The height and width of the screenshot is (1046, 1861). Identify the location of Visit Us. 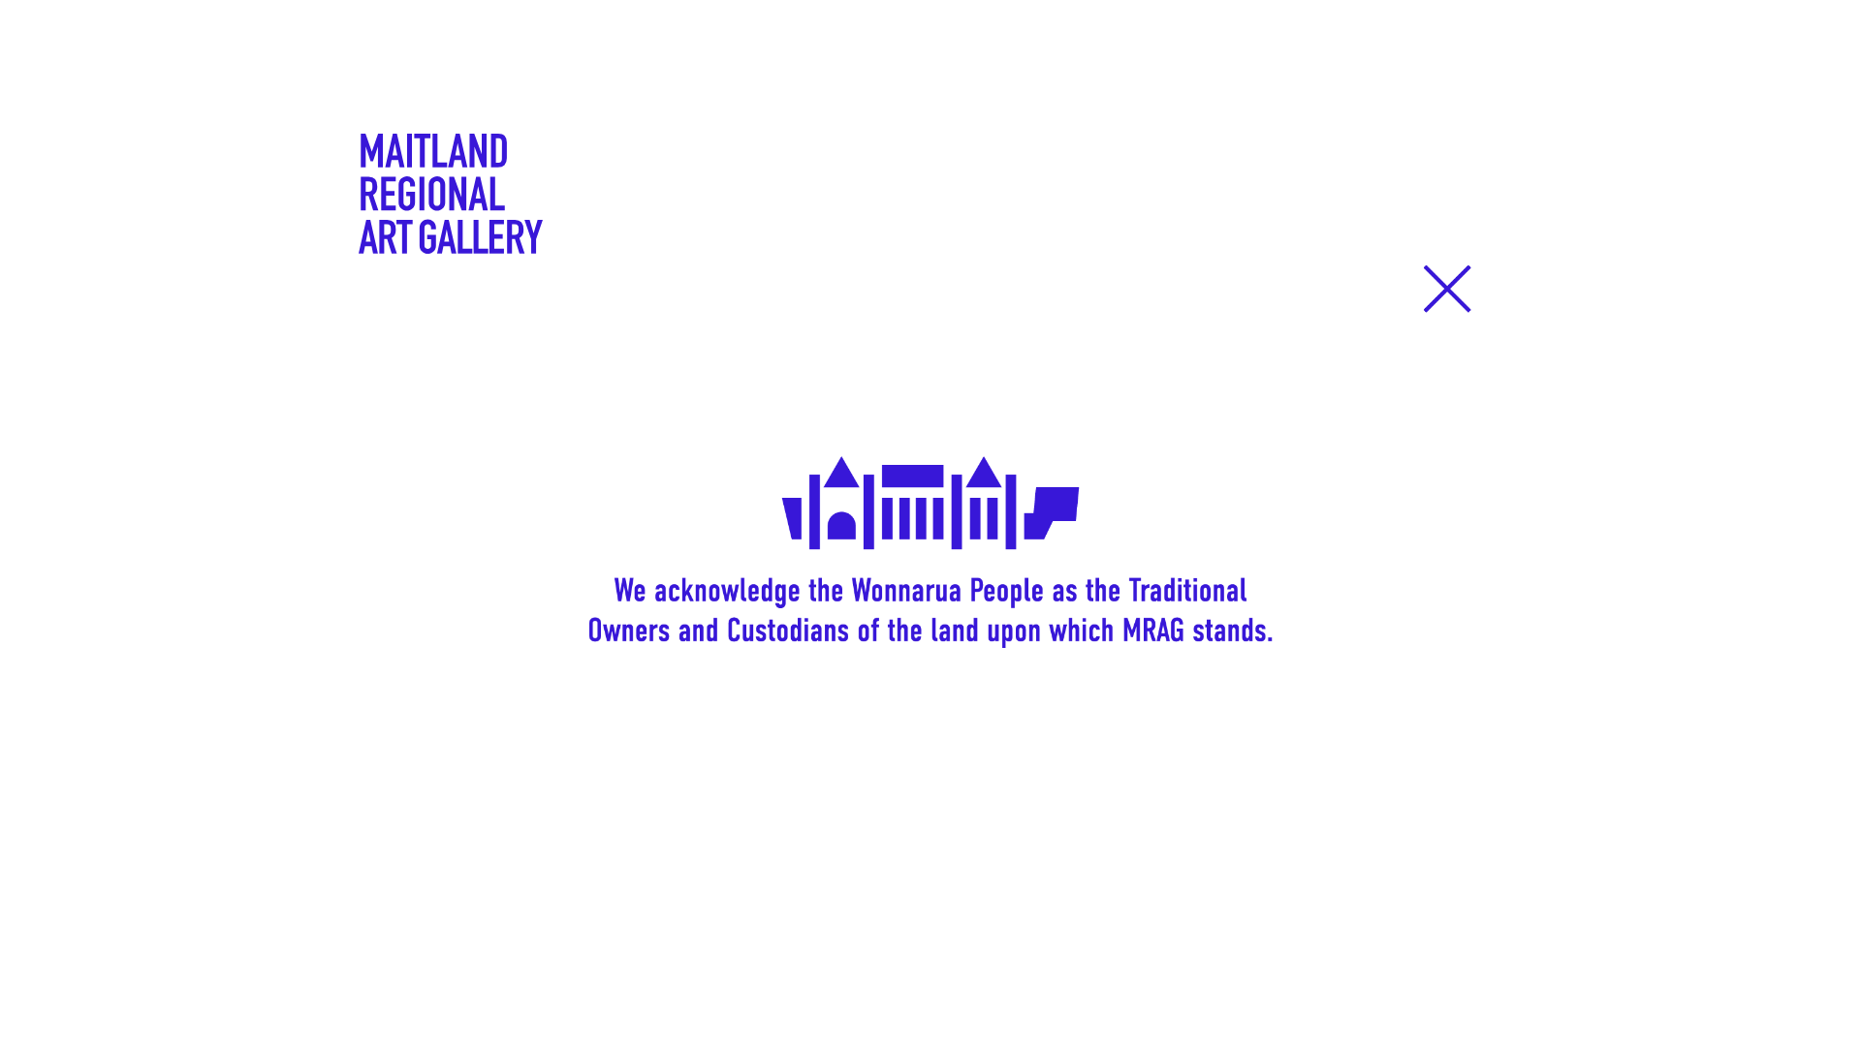
(956, 246).